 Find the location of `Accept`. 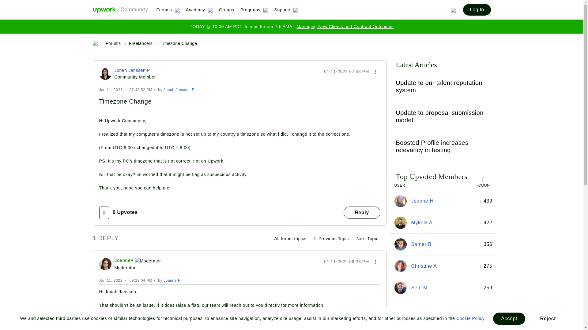

Accept is located at coordinates (509, 318).